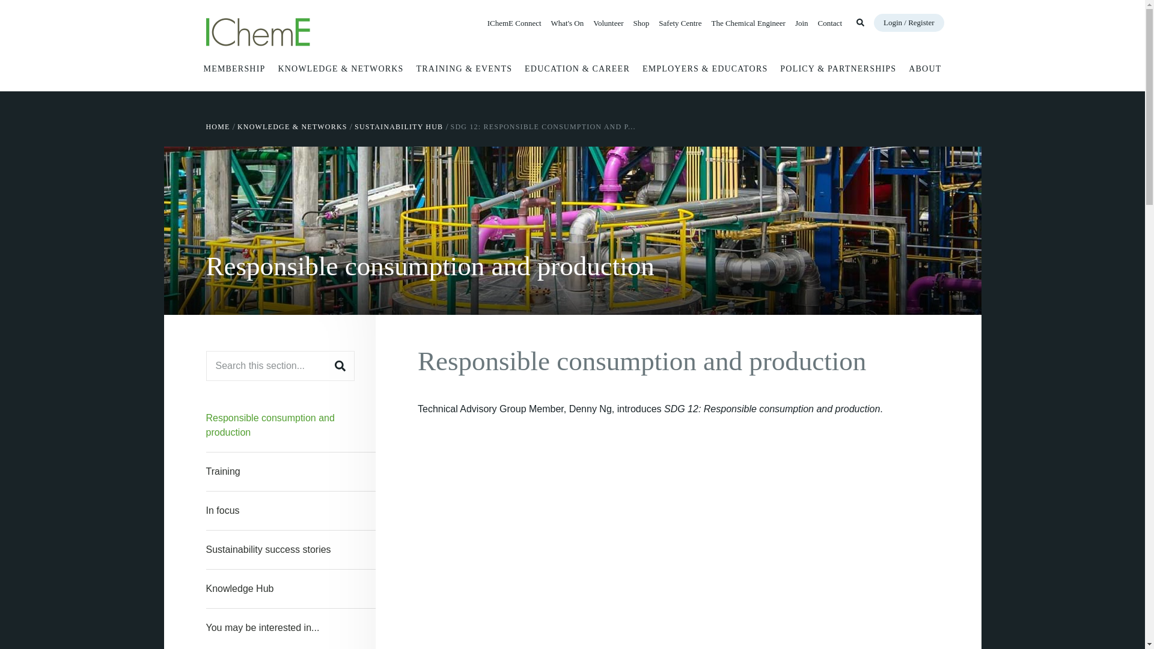 The height and width of the screenshot is (649, 1154). Describe the element at coordinates (567, 23) in the screenshot. I see `What's On` at that location.